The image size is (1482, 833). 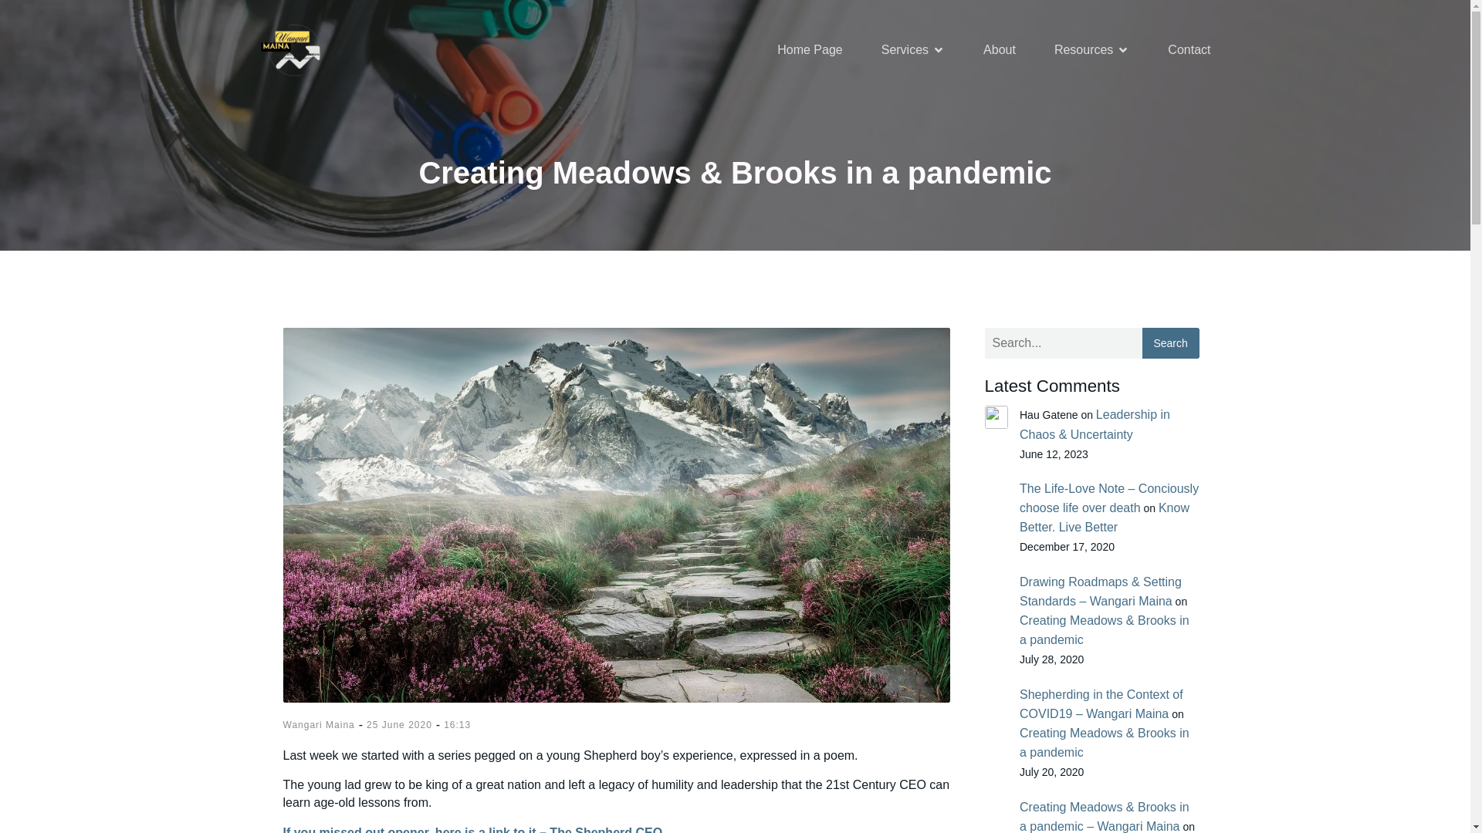 What do you see at coordinates (999, 50) in the screenshot?
I see `About` at bounding box center [999, 50].